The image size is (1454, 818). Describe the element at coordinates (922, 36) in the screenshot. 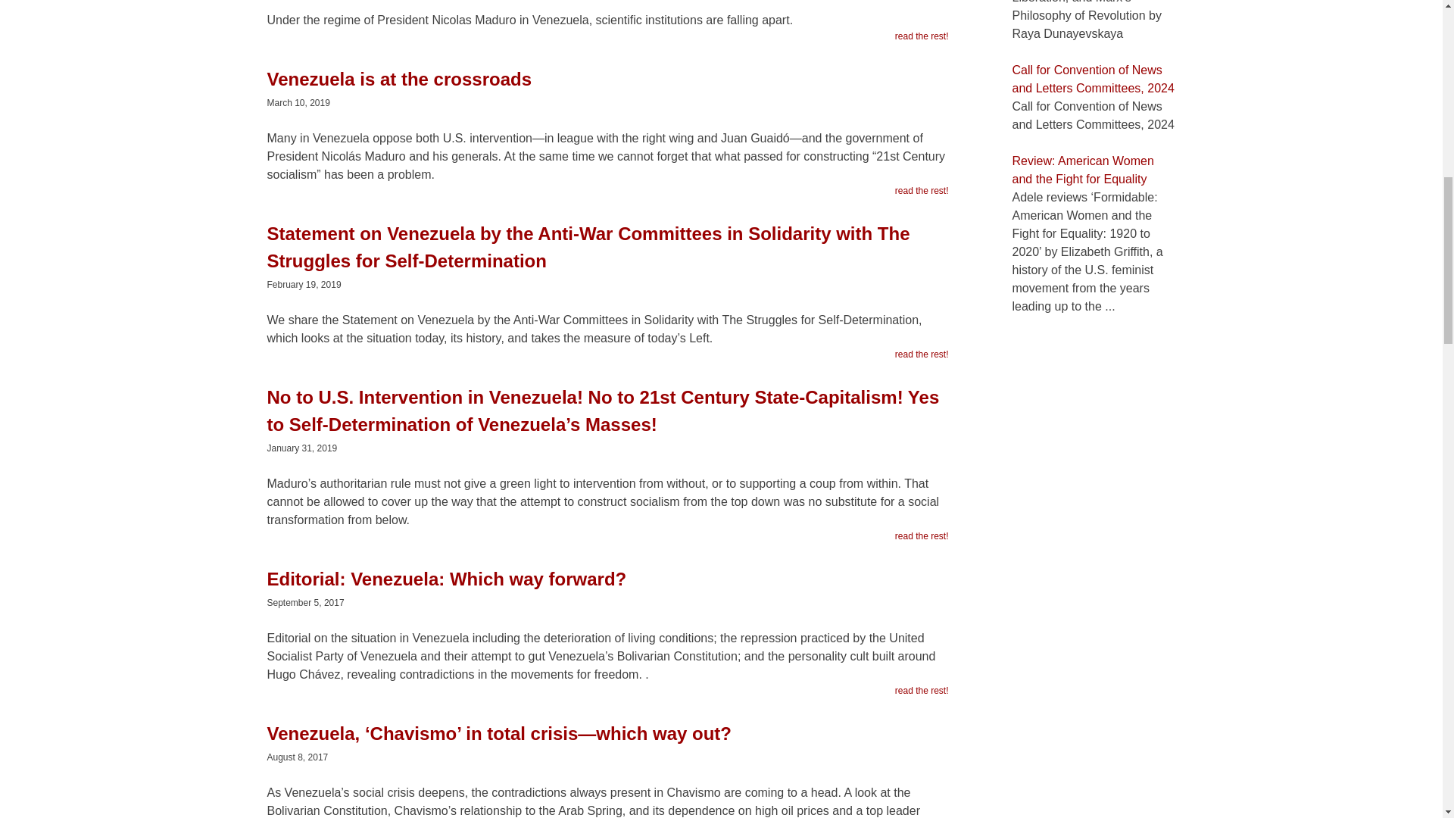

I see `read the rest!` at that location.